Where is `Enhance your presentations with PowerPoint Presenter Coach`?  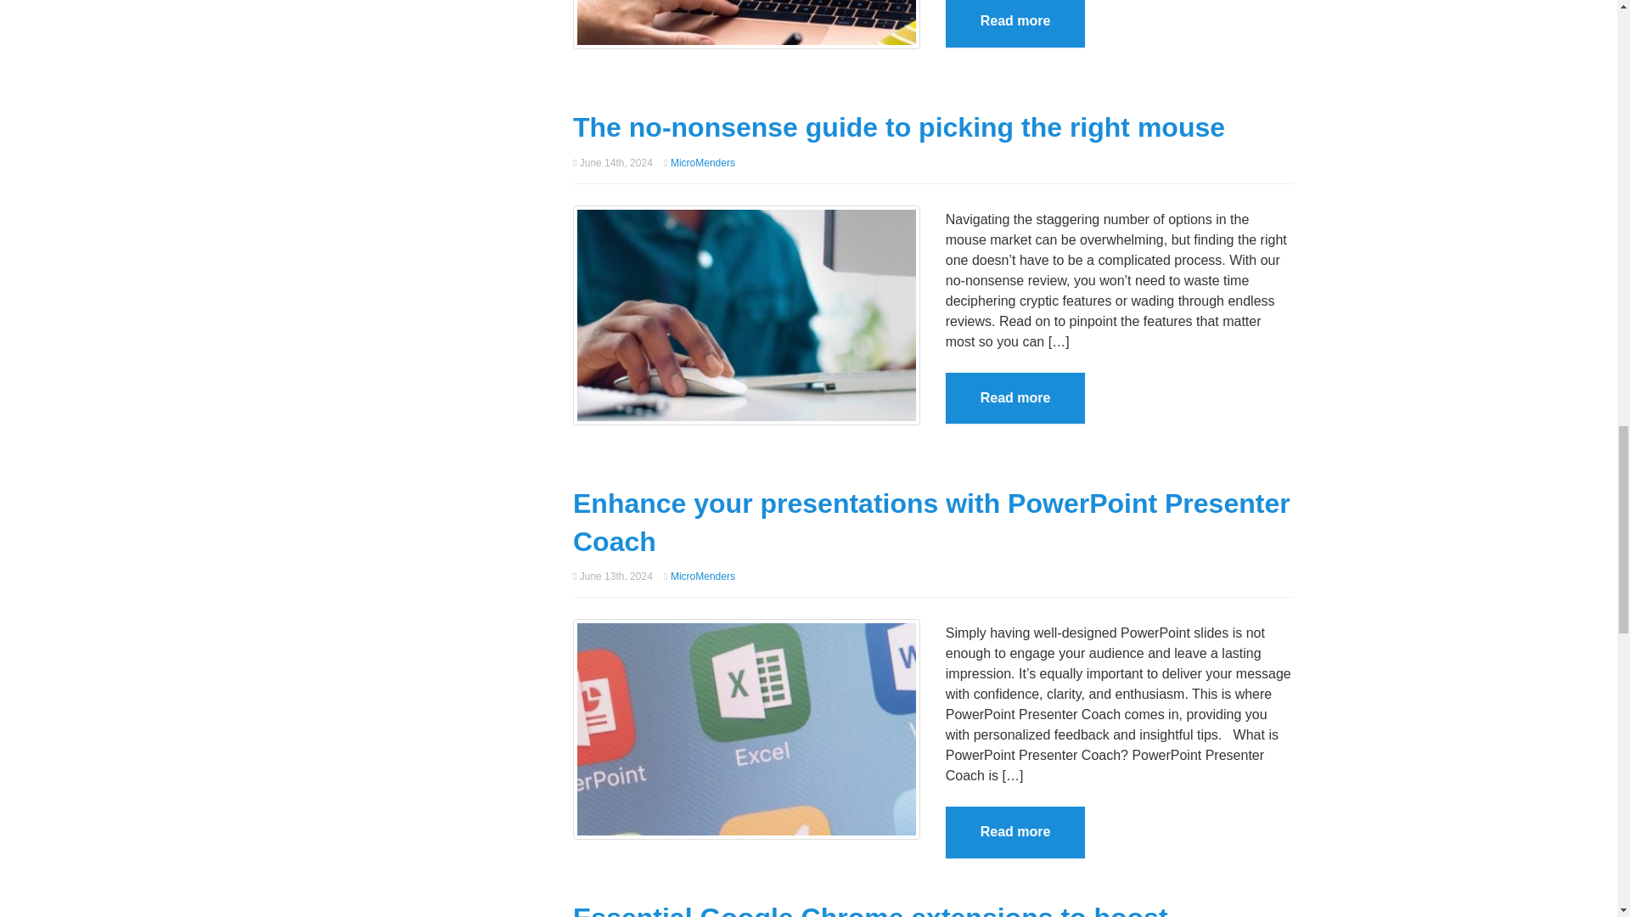 Enhance your presentations with PowerPoint Presenter Coach is located at coordinates (932, 521).